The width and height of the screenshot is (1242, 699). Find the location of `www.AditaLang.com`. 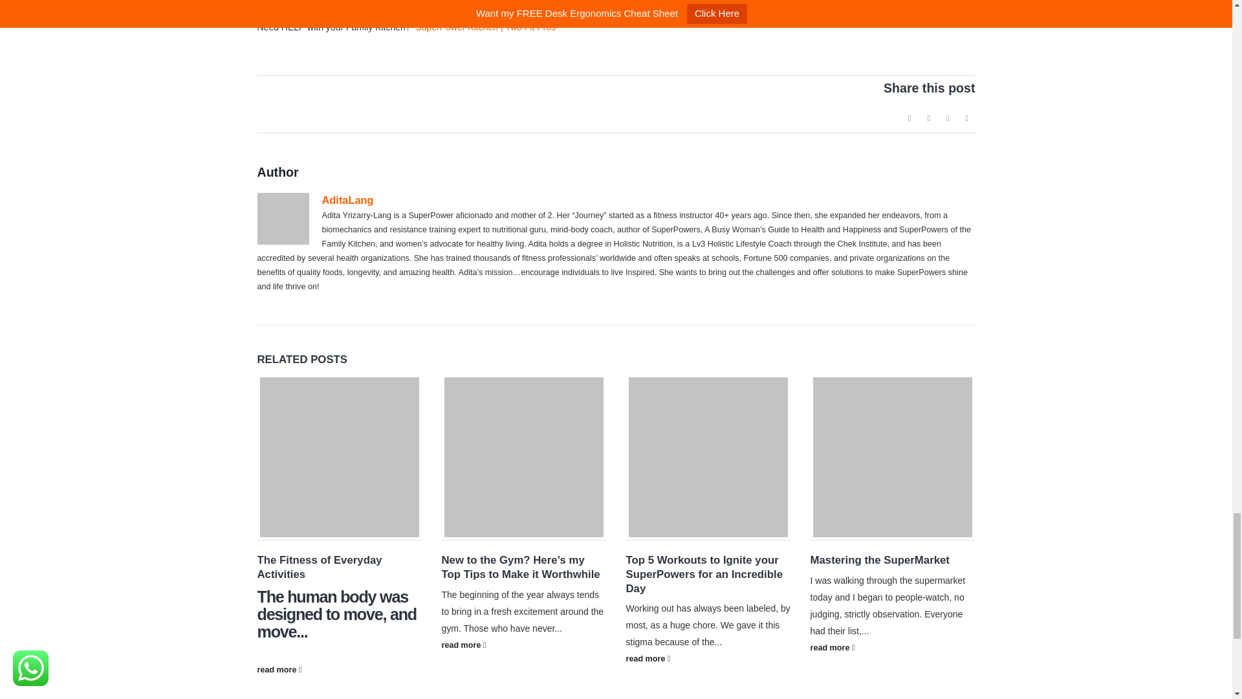

www.AditaLang.com is located at coordinates (484, 1).